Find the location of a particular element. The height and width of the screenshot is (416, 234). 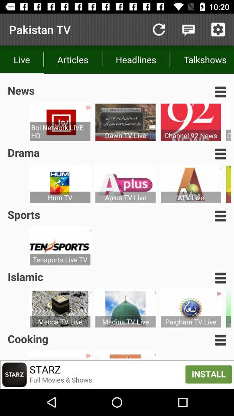

open new menu is located at coordinates (221, 92).